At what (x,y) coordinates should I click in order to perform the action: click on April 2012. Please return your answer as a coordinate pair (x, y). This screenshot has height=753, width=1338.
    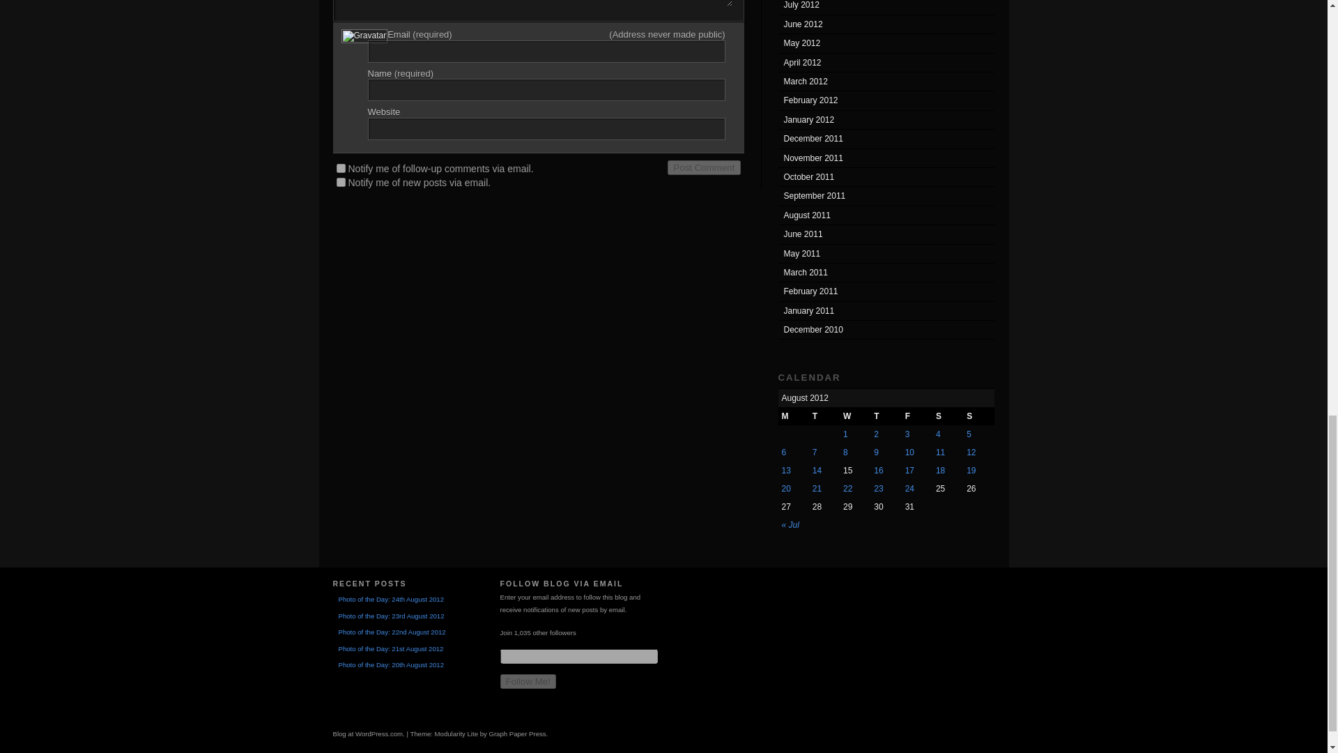
    Looking at the image, I should click on (885, 63).